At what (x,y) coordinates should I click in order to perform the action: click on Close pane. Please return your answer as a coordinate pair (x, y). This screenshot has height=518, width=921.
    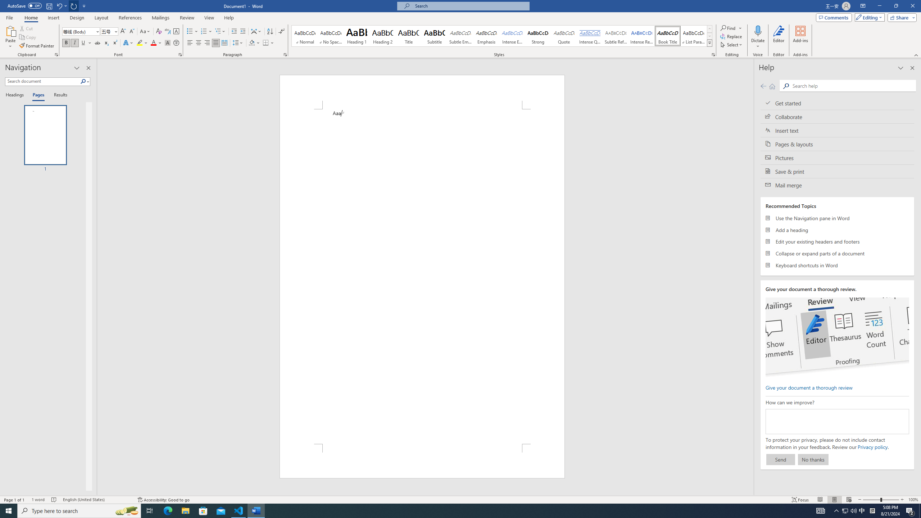
    Looking at the image, I should click on (88, 68).